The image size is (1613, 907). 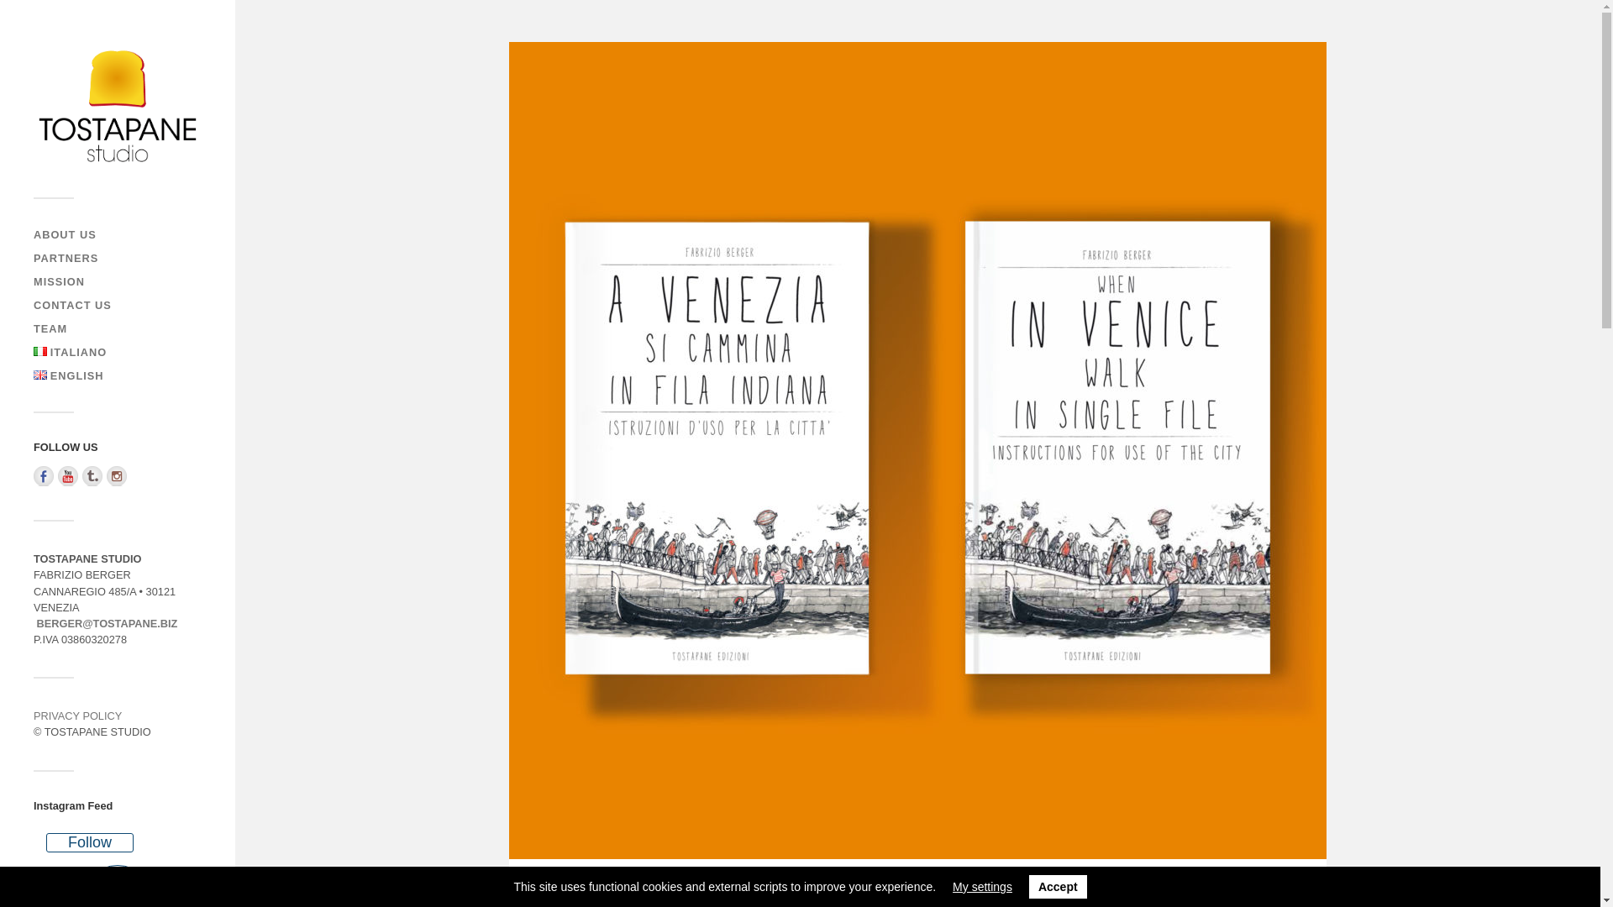 What do you see at coordinates (66, 235) in the screenshot?
I see `ABOUT US` at bounding box center [66, 235].